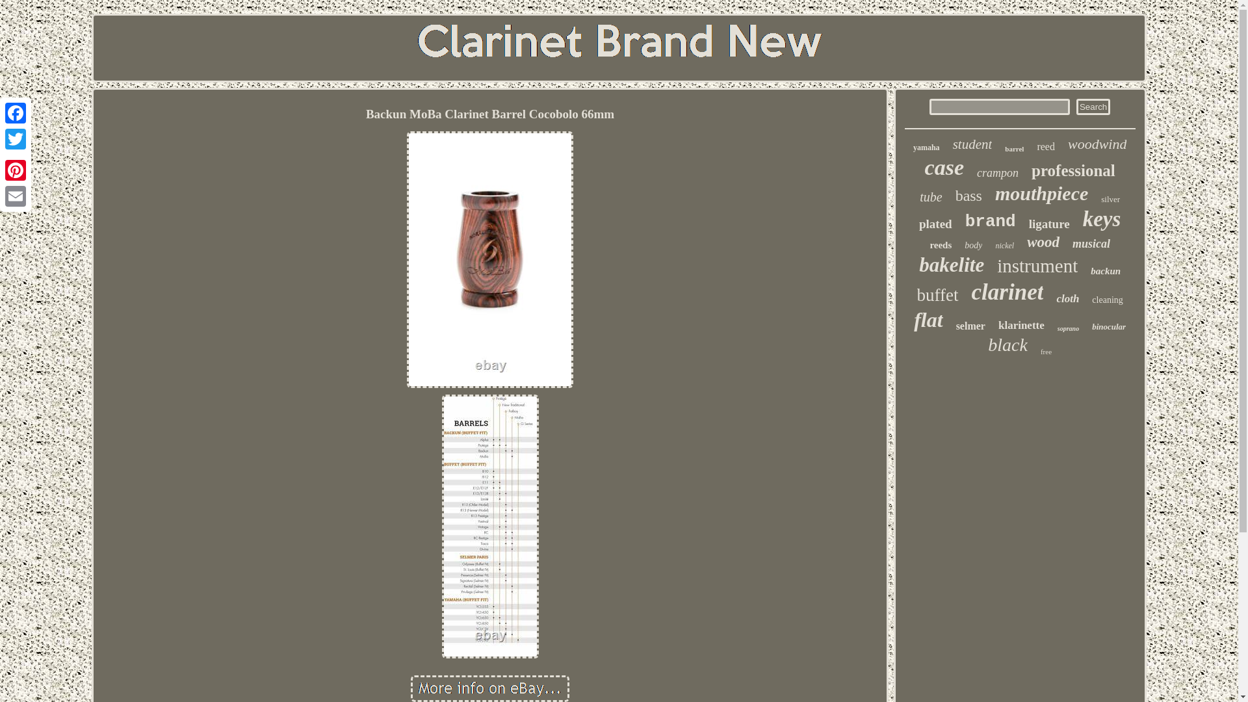 The height and width of the screenshot is (702, 1248). Describe the element at coordinates (1097, 144) in the screenshot. I see `woodwind` at that location.